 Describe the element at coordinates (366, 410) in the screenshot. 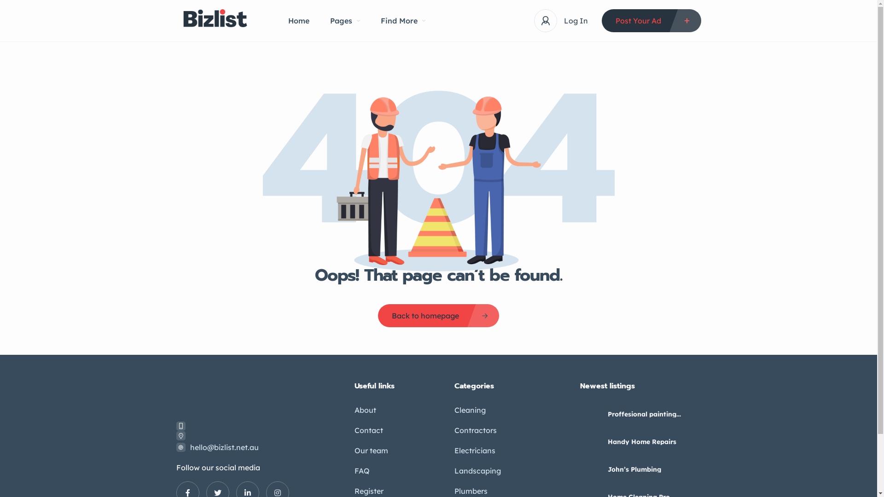

I see `About` at that location.